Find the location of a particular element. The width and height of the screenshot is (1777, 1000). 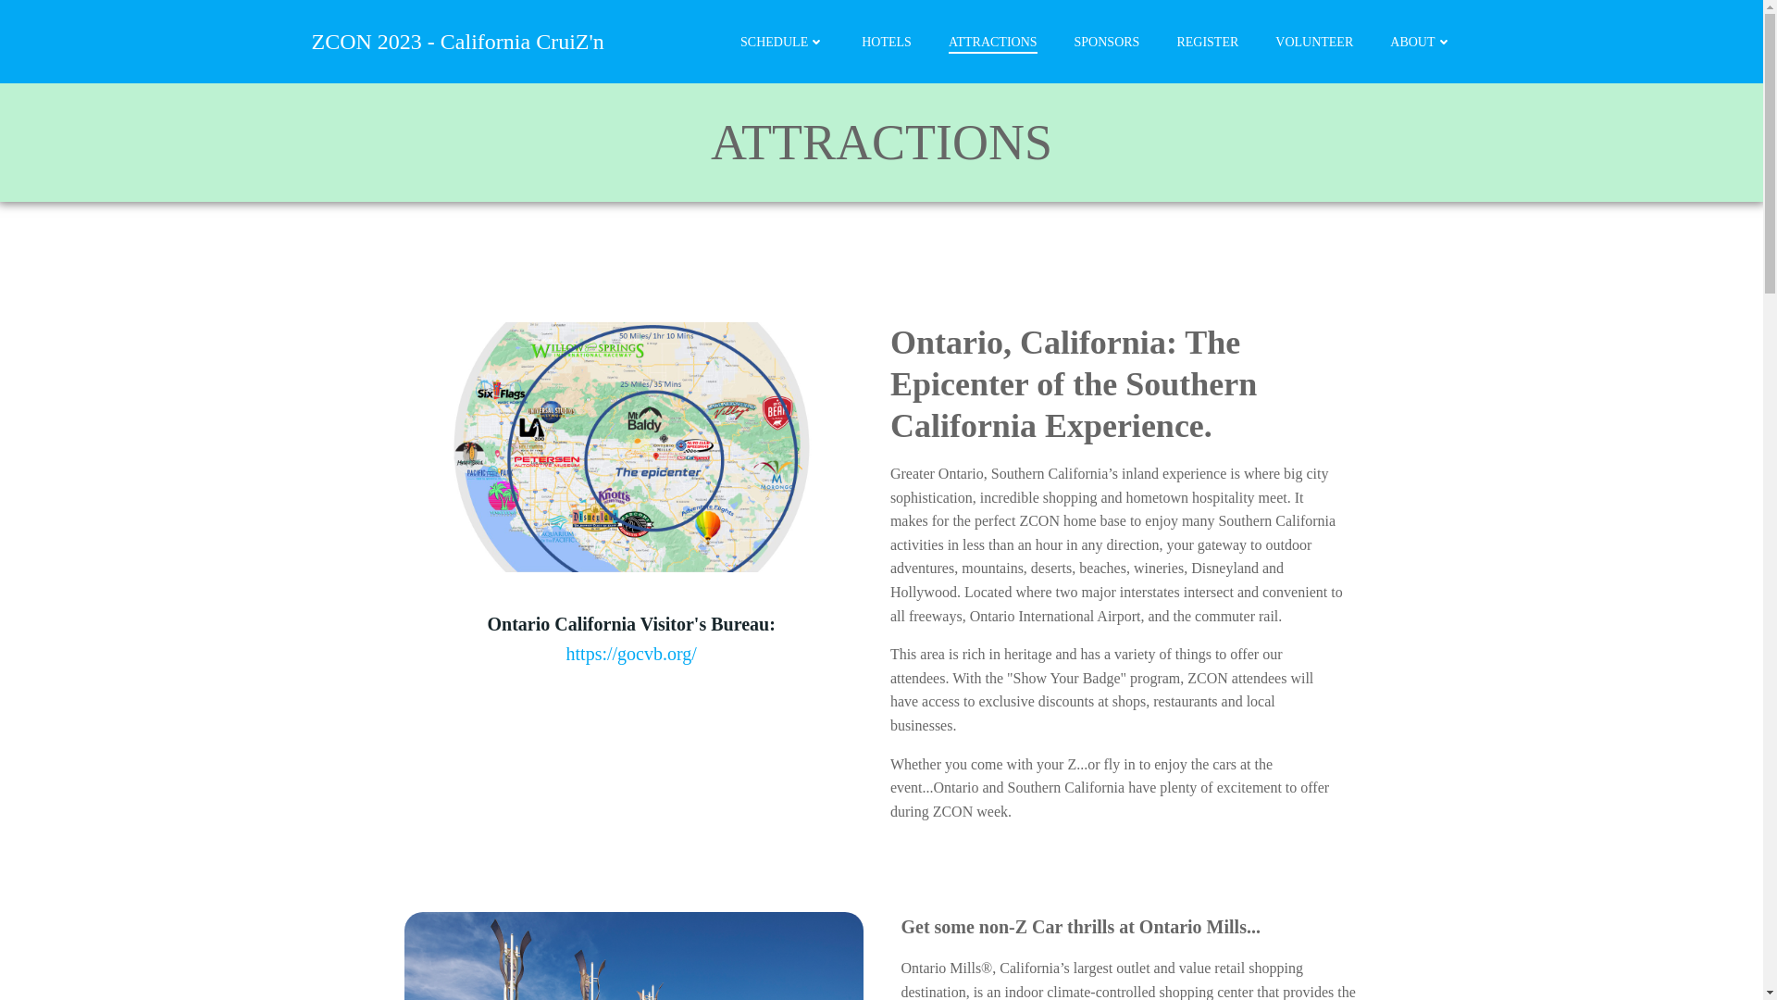

Ontario Mills is located at coordinates (633, 956).